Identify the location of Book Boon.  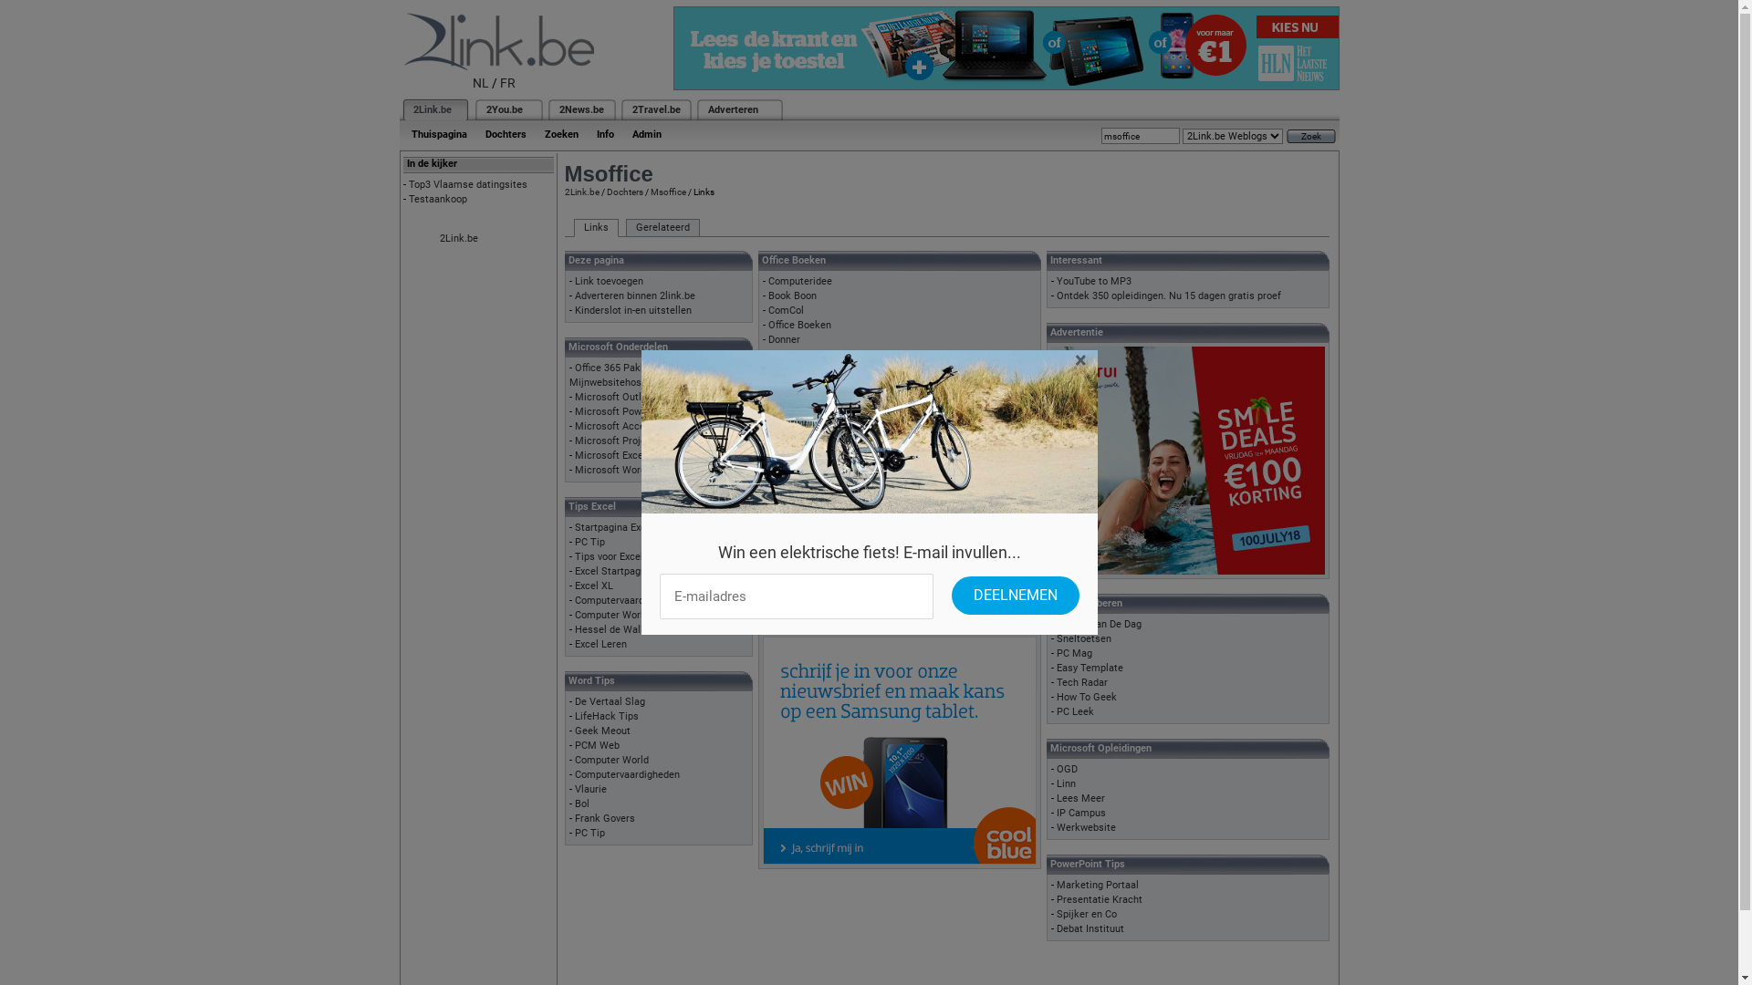
(792, 295).